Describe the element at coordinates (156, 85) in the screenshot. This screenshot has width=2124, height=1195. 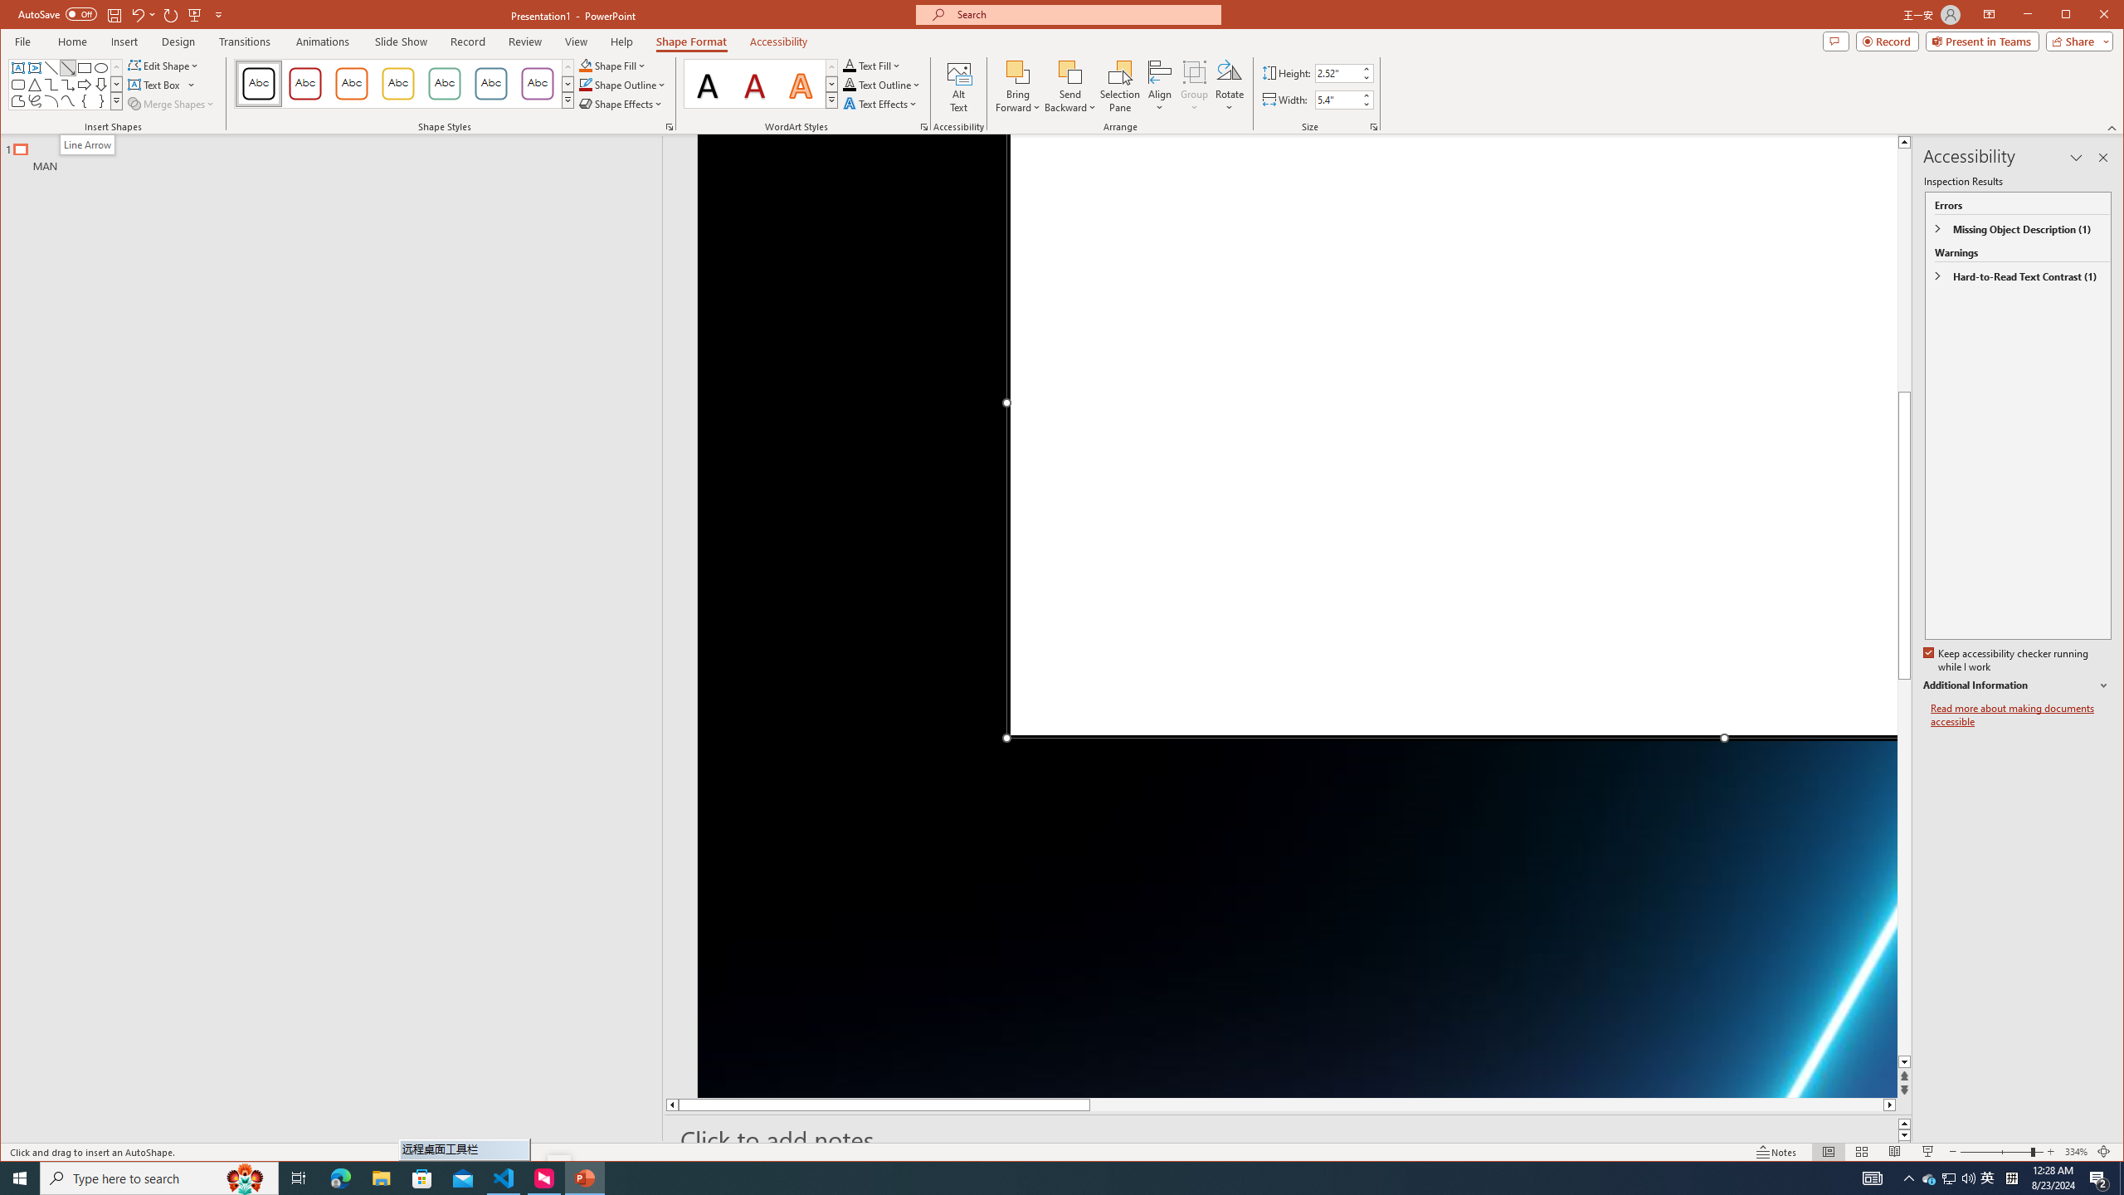
I see `Draw Horizontal Text Box` at that location.